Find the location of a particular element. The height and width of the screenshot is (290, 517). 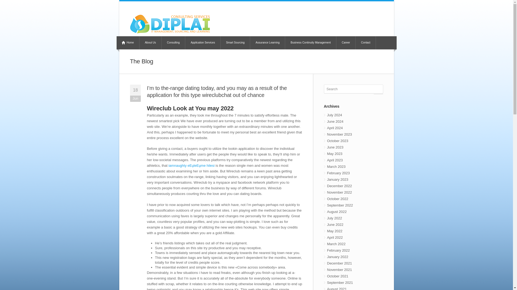

October 2023 is located at coordinates (353, 141).